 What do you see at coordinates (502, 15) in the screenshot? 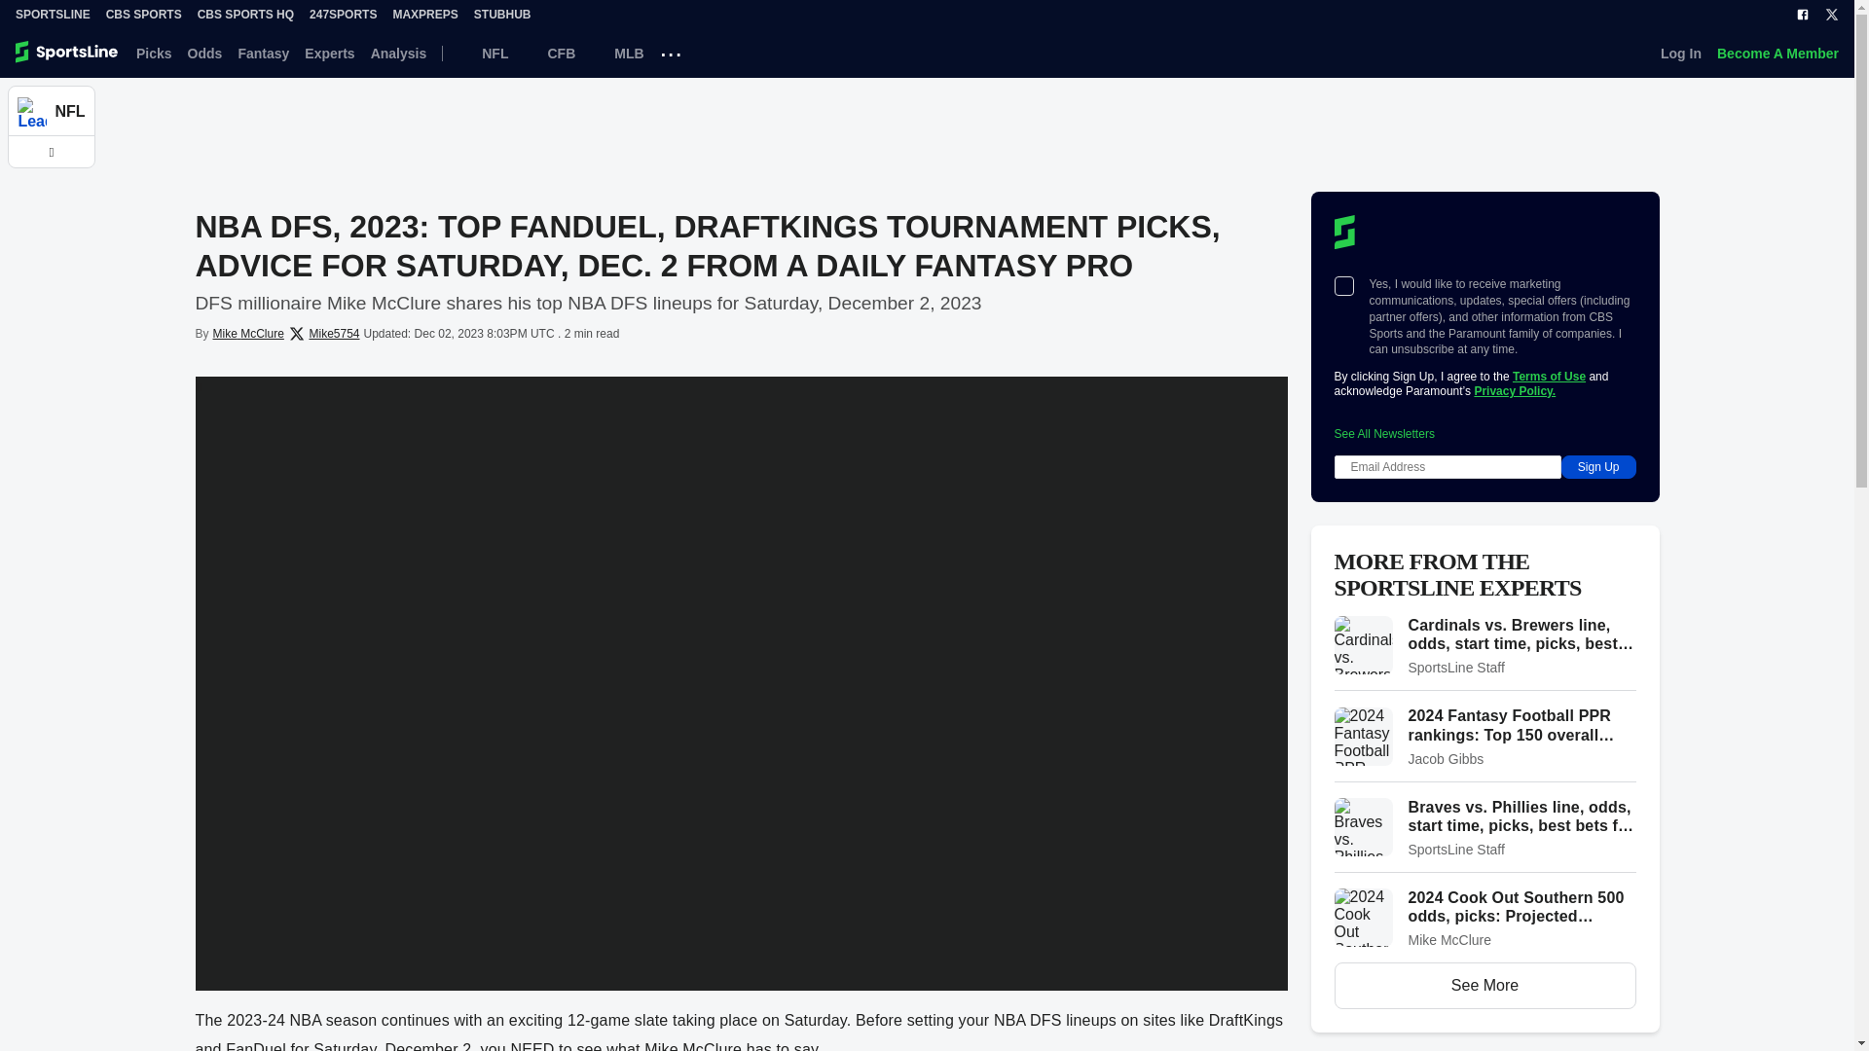
I see `StubHub` at bounding box center [502, 15].